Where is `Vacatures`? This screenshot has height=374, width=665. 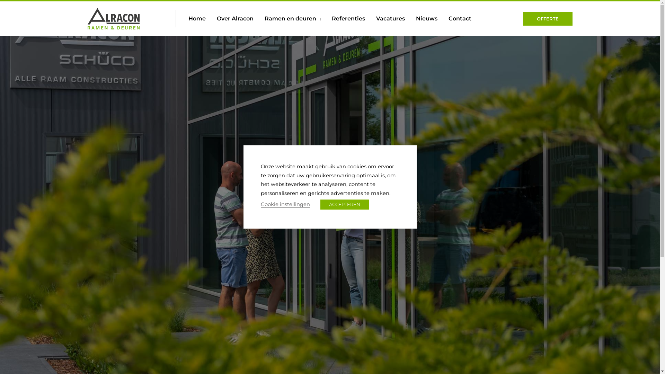 Vacatures is located at coordinates (391, 19).